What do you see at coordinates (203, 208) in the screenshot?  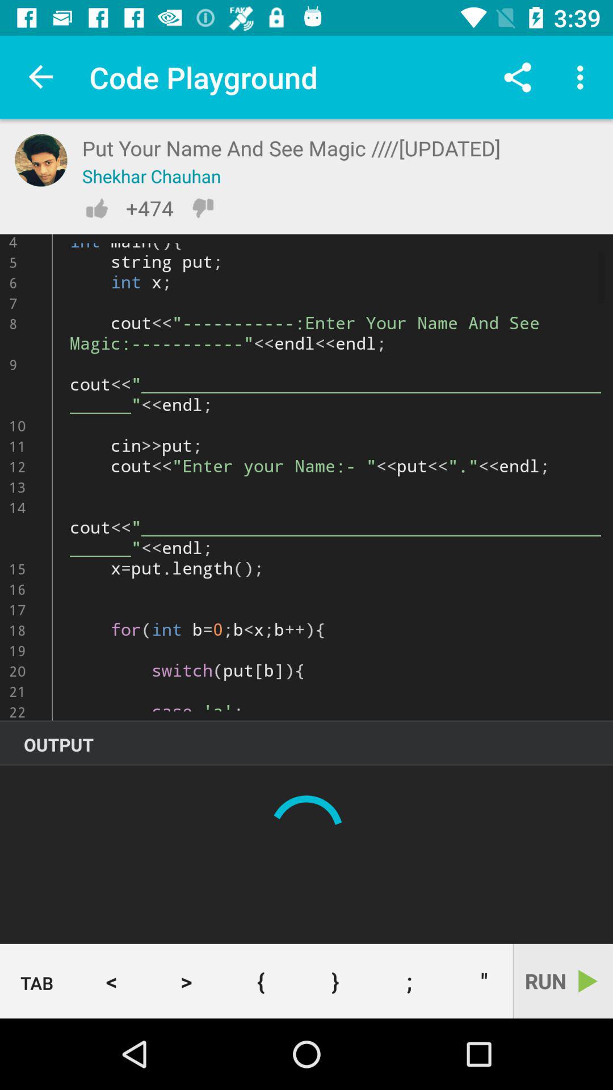 I see `dislike button` at bounding box center [203, 208].